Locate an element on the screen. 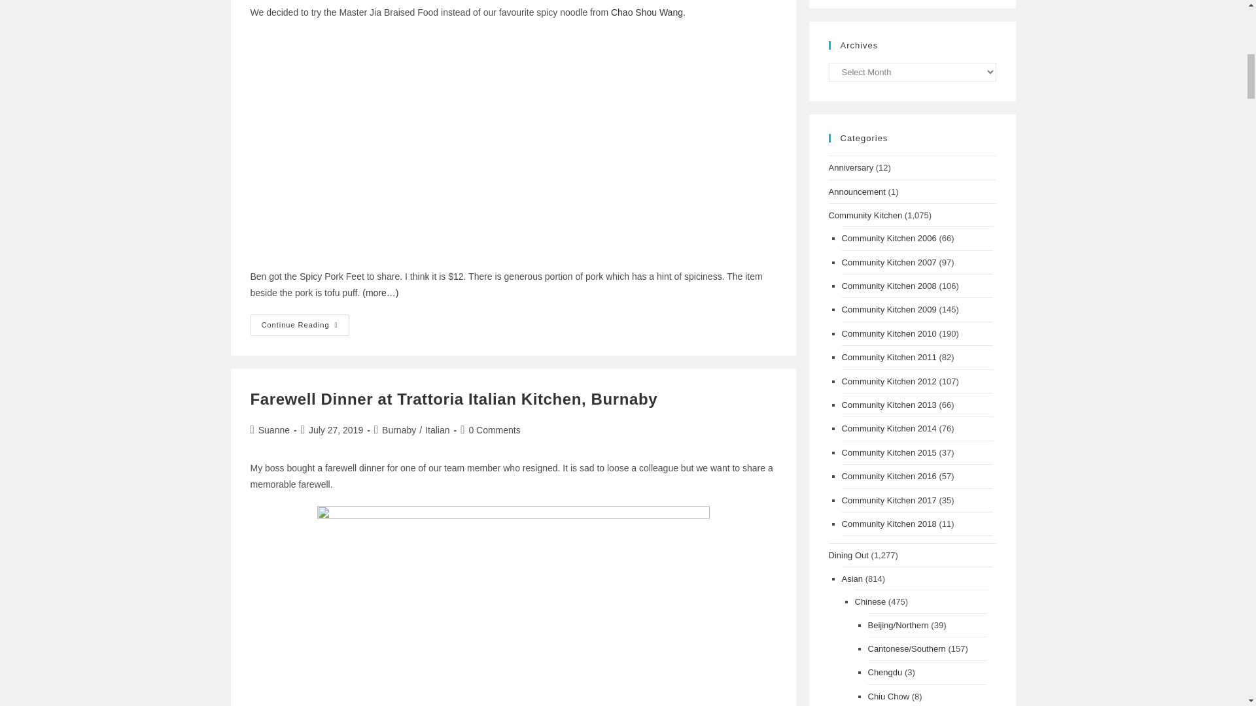 This screenshot has height=706, width=1256. Burnaby is located at coordinates (398, 430).